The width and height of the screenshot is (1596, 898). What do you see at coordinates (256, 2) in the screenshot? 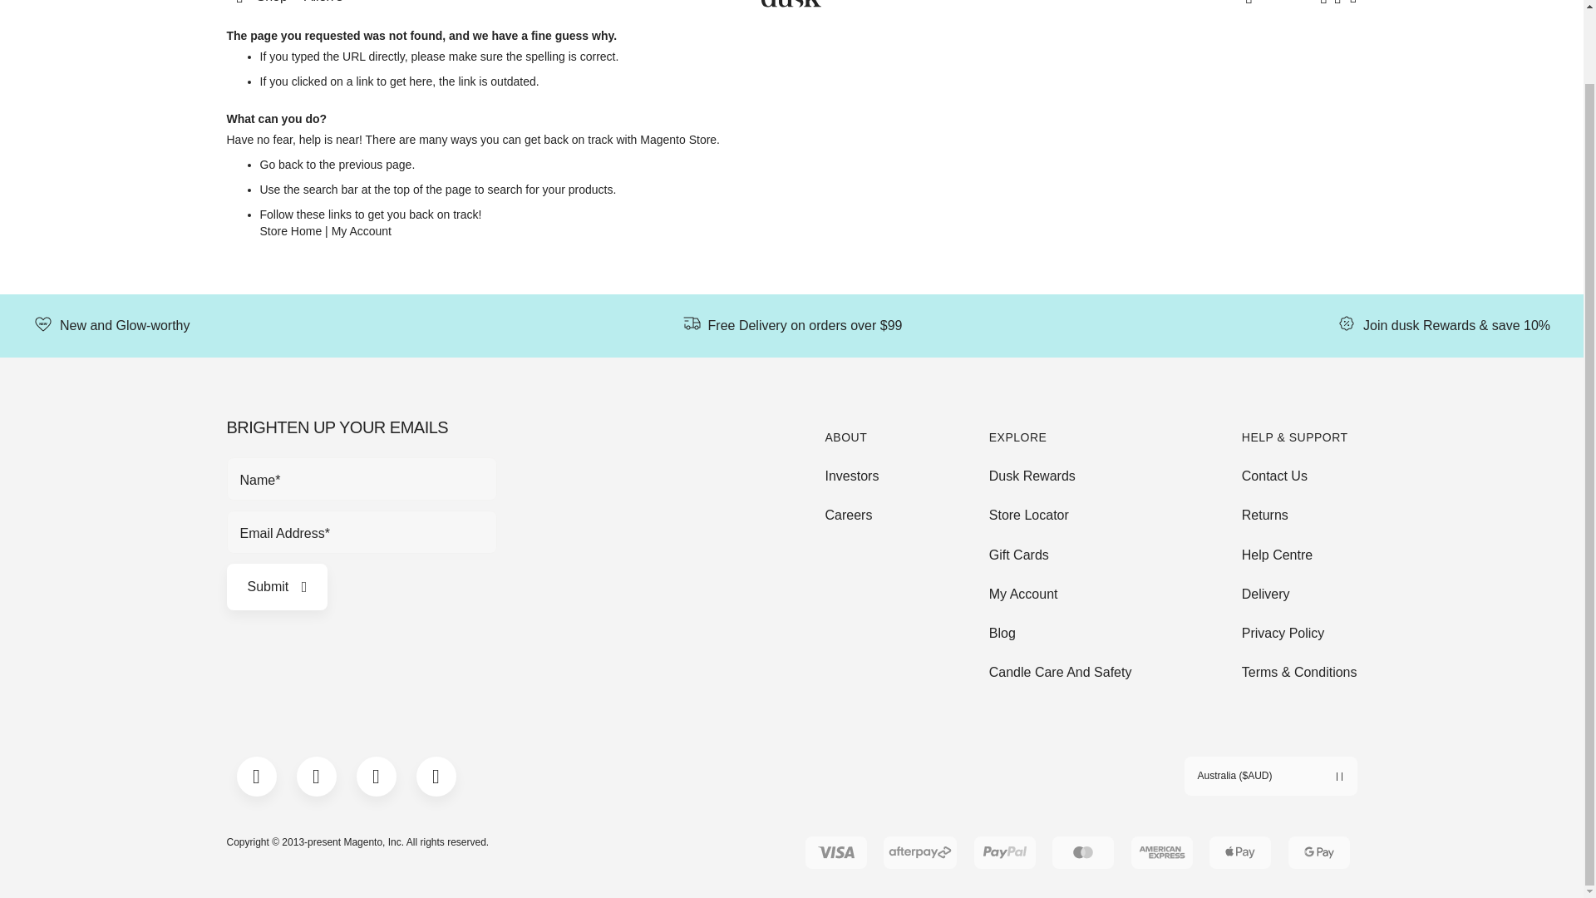
I see `Shop` at bounding box center [256, 2].